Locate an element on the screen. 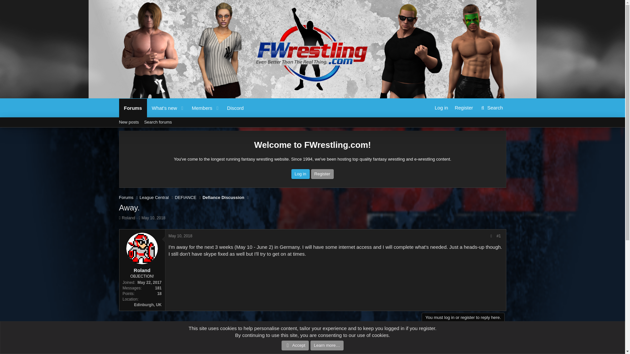 The image size is (630, 354). What's new is located at coordinates (301, 174).